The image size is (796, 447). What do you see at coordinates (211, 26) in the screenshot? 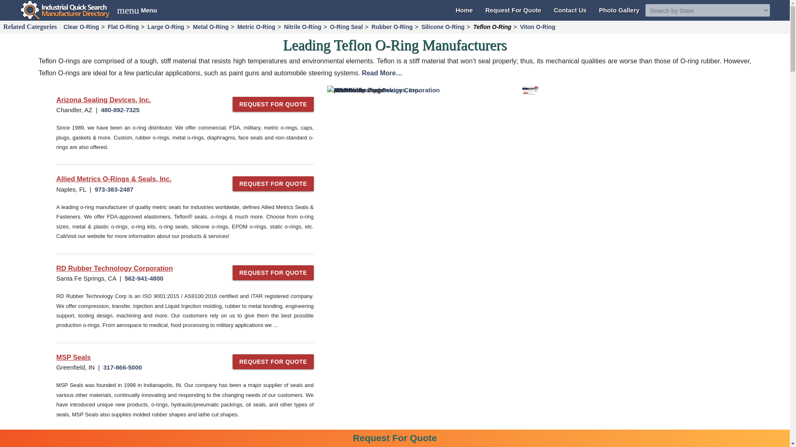
I see `Metal O-Ring` at bounding box center [211, 26].